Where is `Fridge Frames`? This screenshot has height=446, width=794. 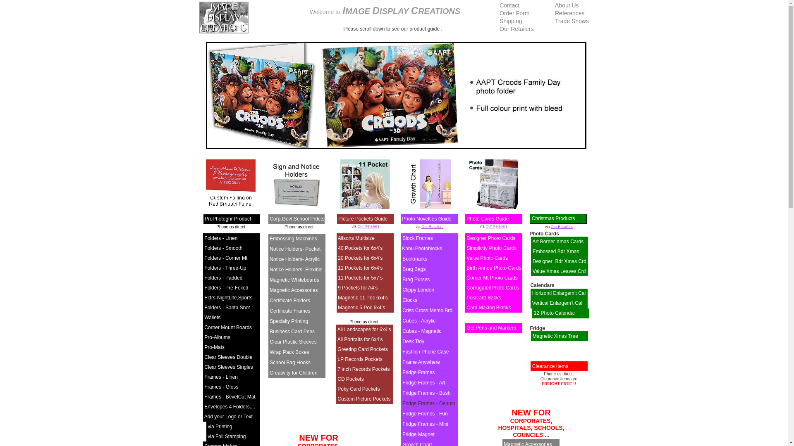
Fridge Frames is located at coordinates (419, 372).